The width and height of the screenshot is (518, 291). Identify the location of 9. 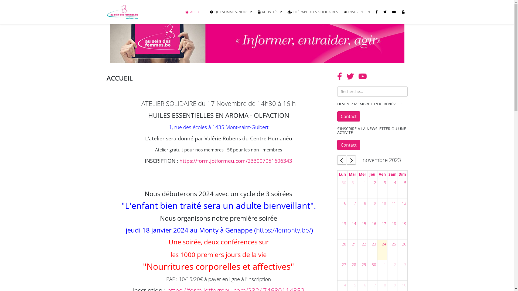
(395, 285).